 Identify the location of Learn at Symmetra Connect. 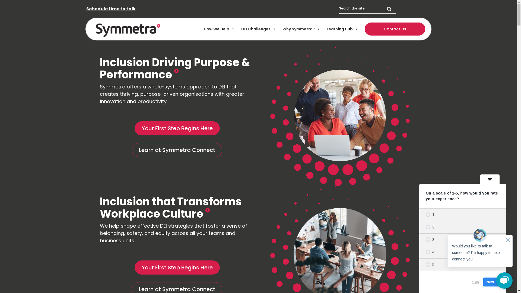
(177, 150).